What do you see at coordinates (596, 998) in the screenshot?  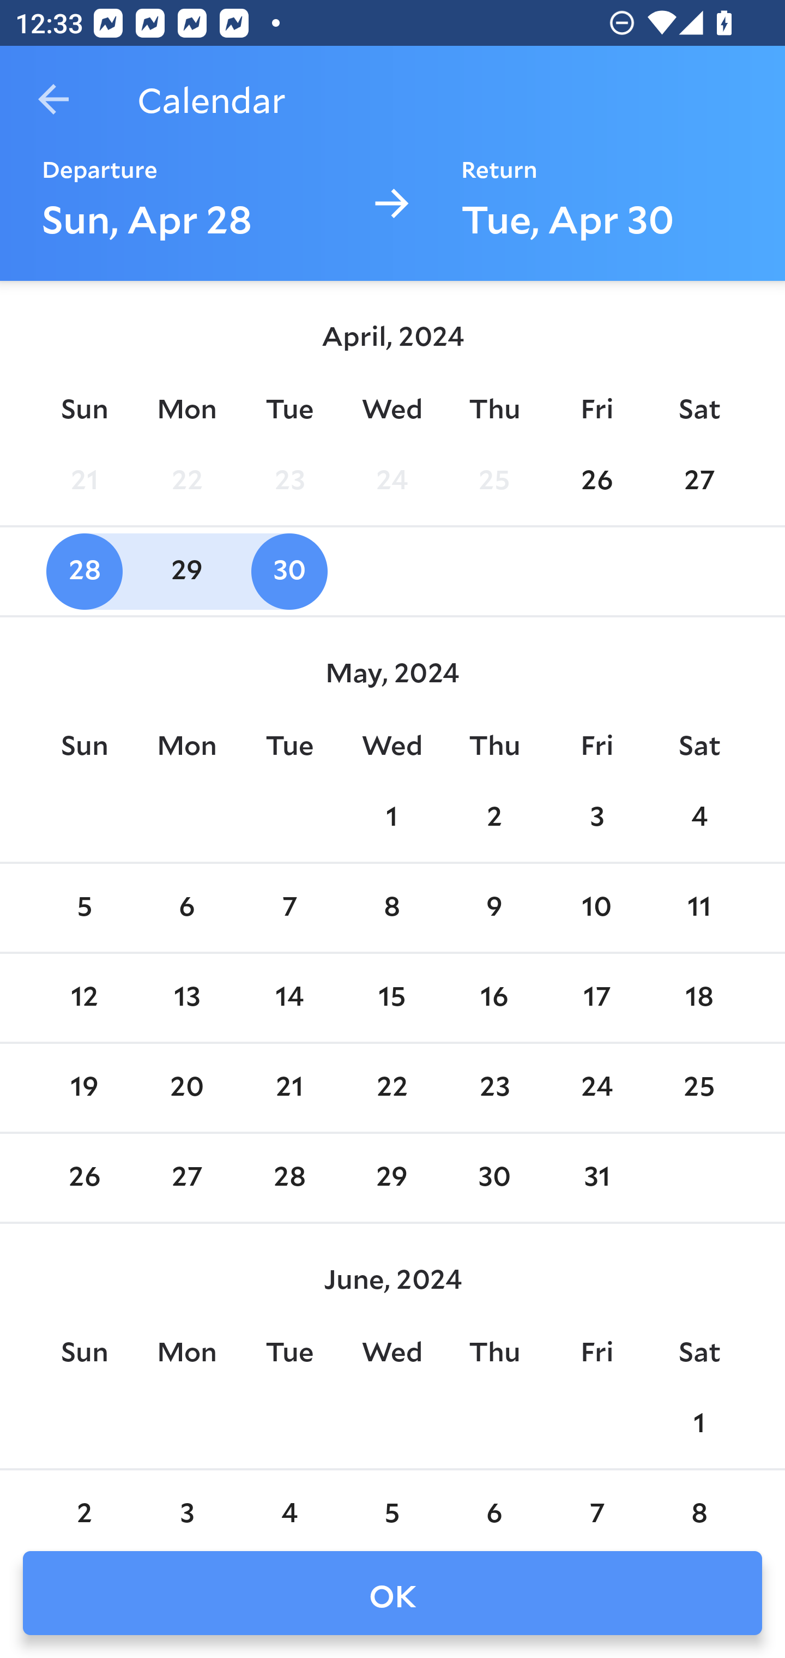 I see `17` at bounding box center [596, 998].